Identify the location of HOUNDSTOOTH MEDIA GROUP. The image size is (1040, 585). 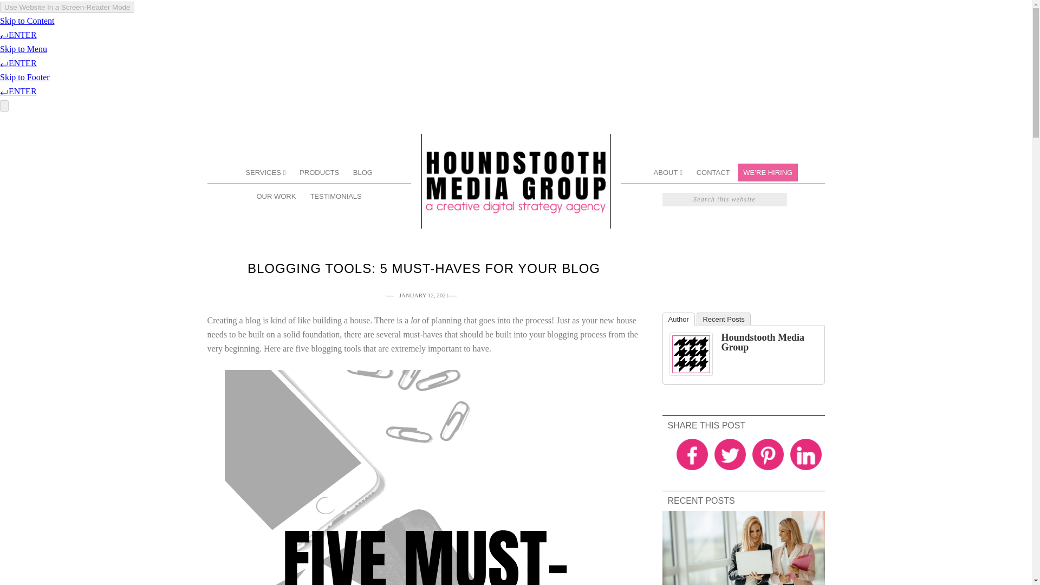
(515, 181).